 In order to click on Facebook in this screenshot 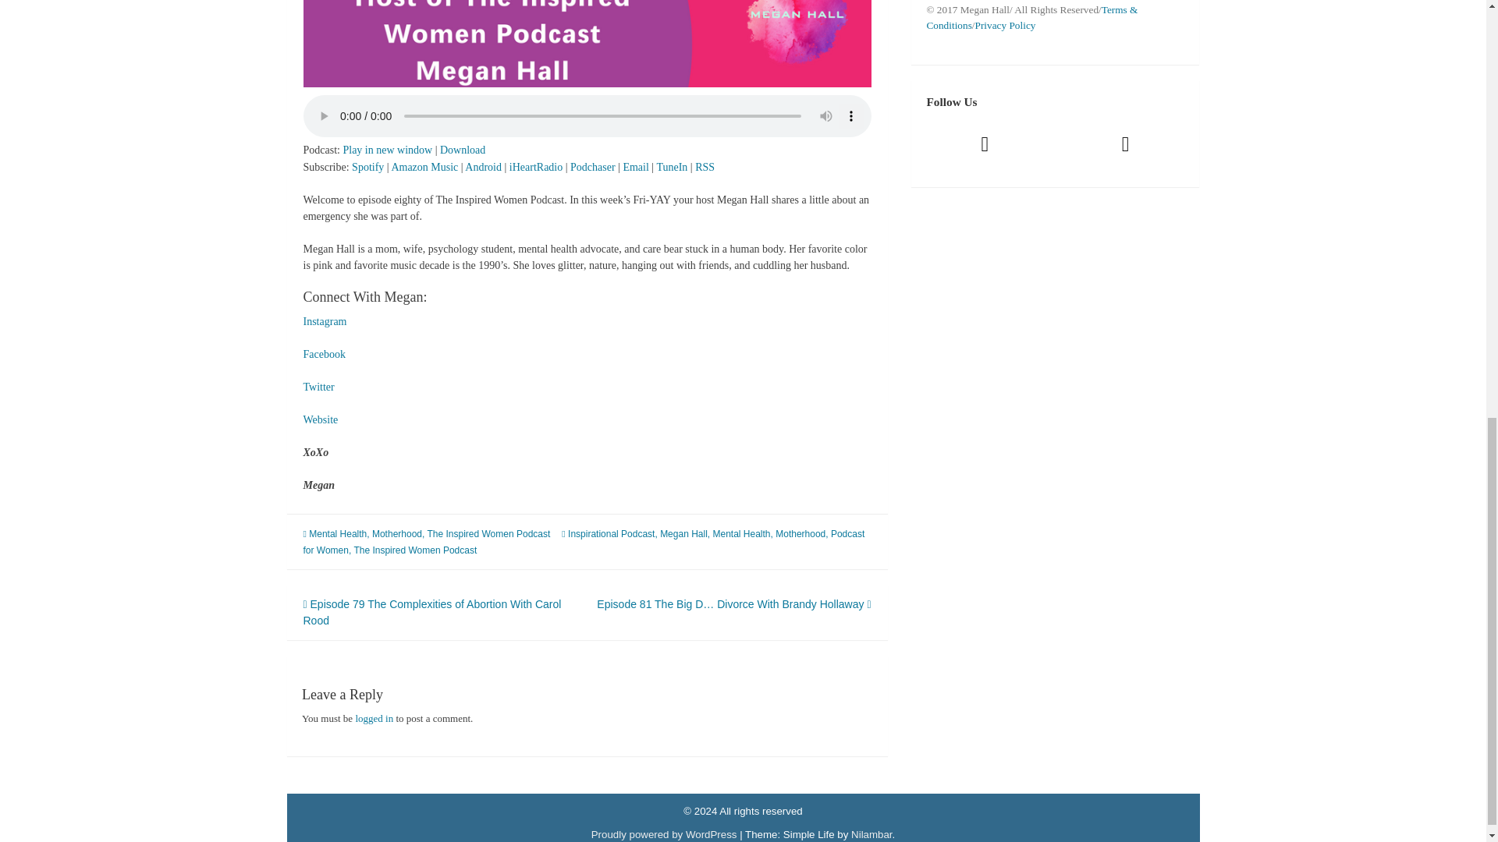, I will do `click(323, 354)`.